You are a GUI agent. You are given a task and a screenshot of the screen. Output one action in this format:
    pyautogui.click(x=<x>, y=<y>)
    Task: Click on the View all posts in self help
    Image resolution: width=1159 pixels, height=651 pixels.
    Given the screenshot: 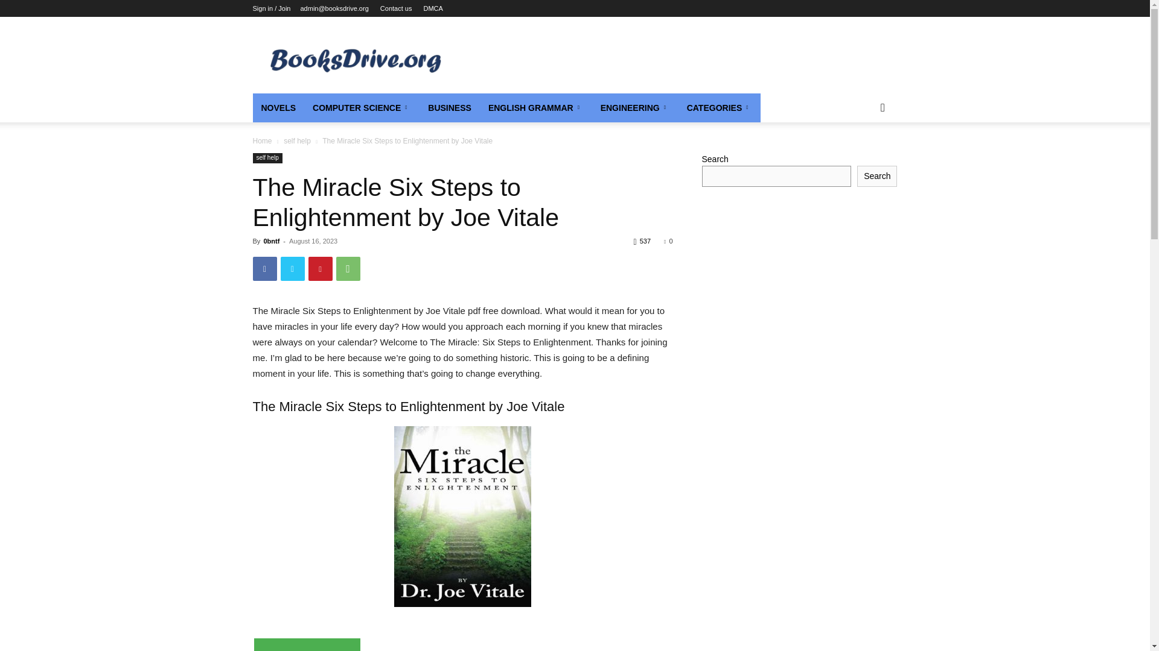 What is the action you would take?
    pyautogui.click(x=297, y=140)
    